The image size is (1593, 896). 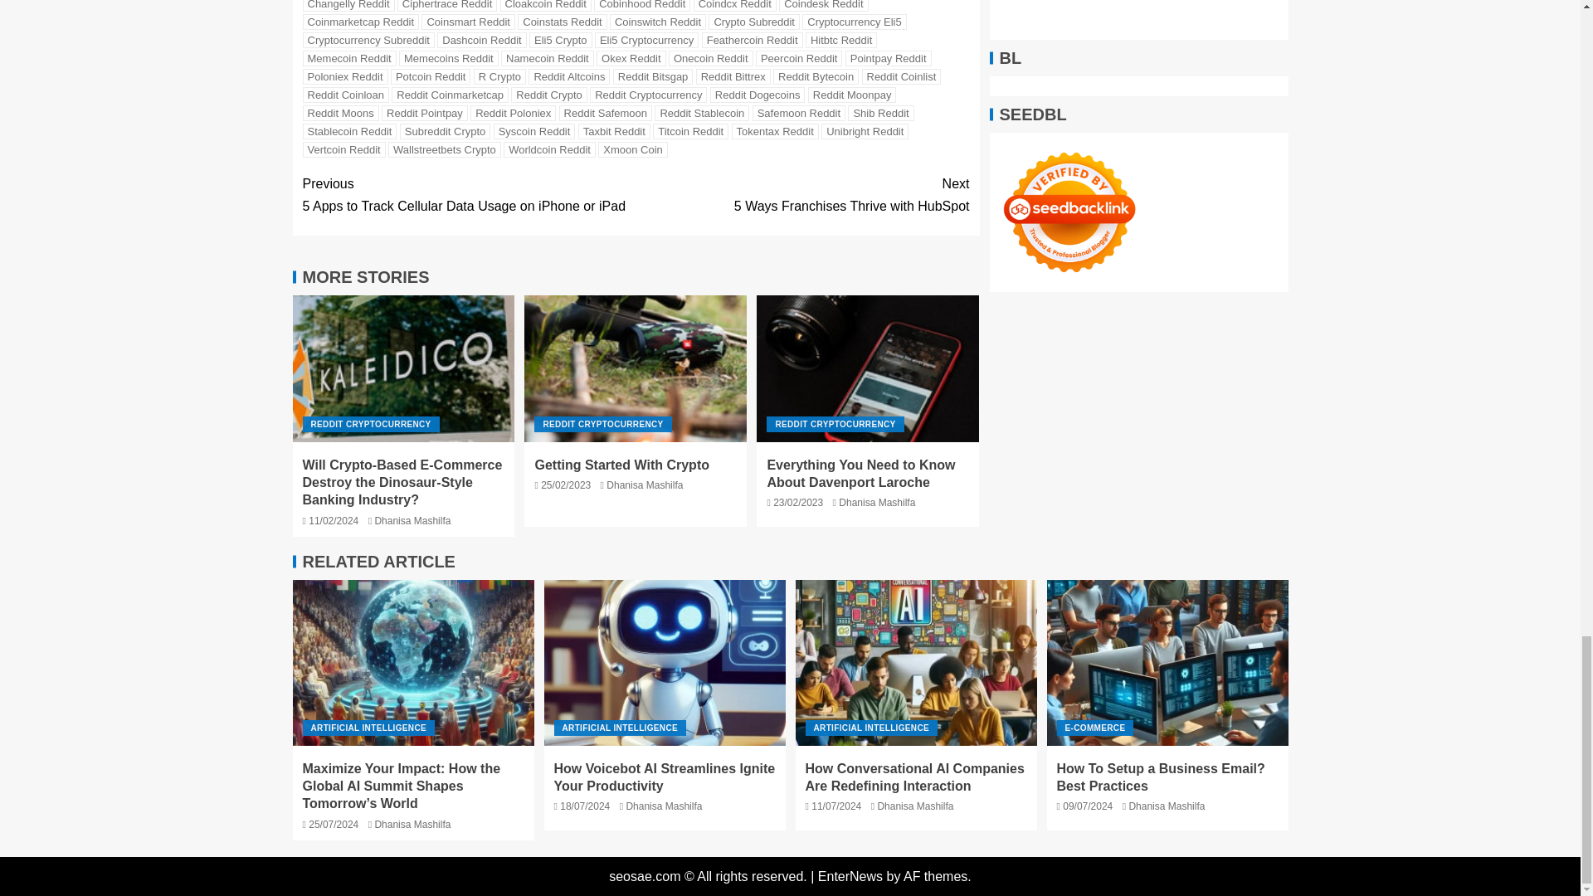 I want to click on How To Setup a Business Email? Best Practices, so click(x=1167, y=662).